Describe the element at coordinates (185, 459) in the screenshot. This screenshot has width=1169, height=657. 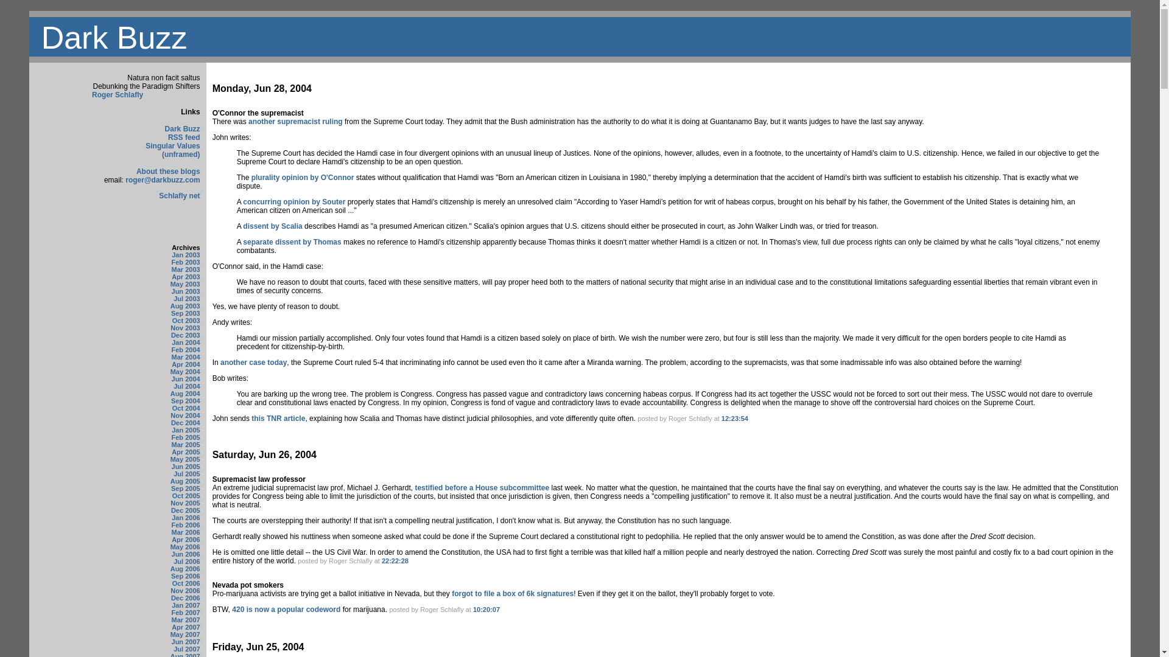
I see `May 2005` at that location.